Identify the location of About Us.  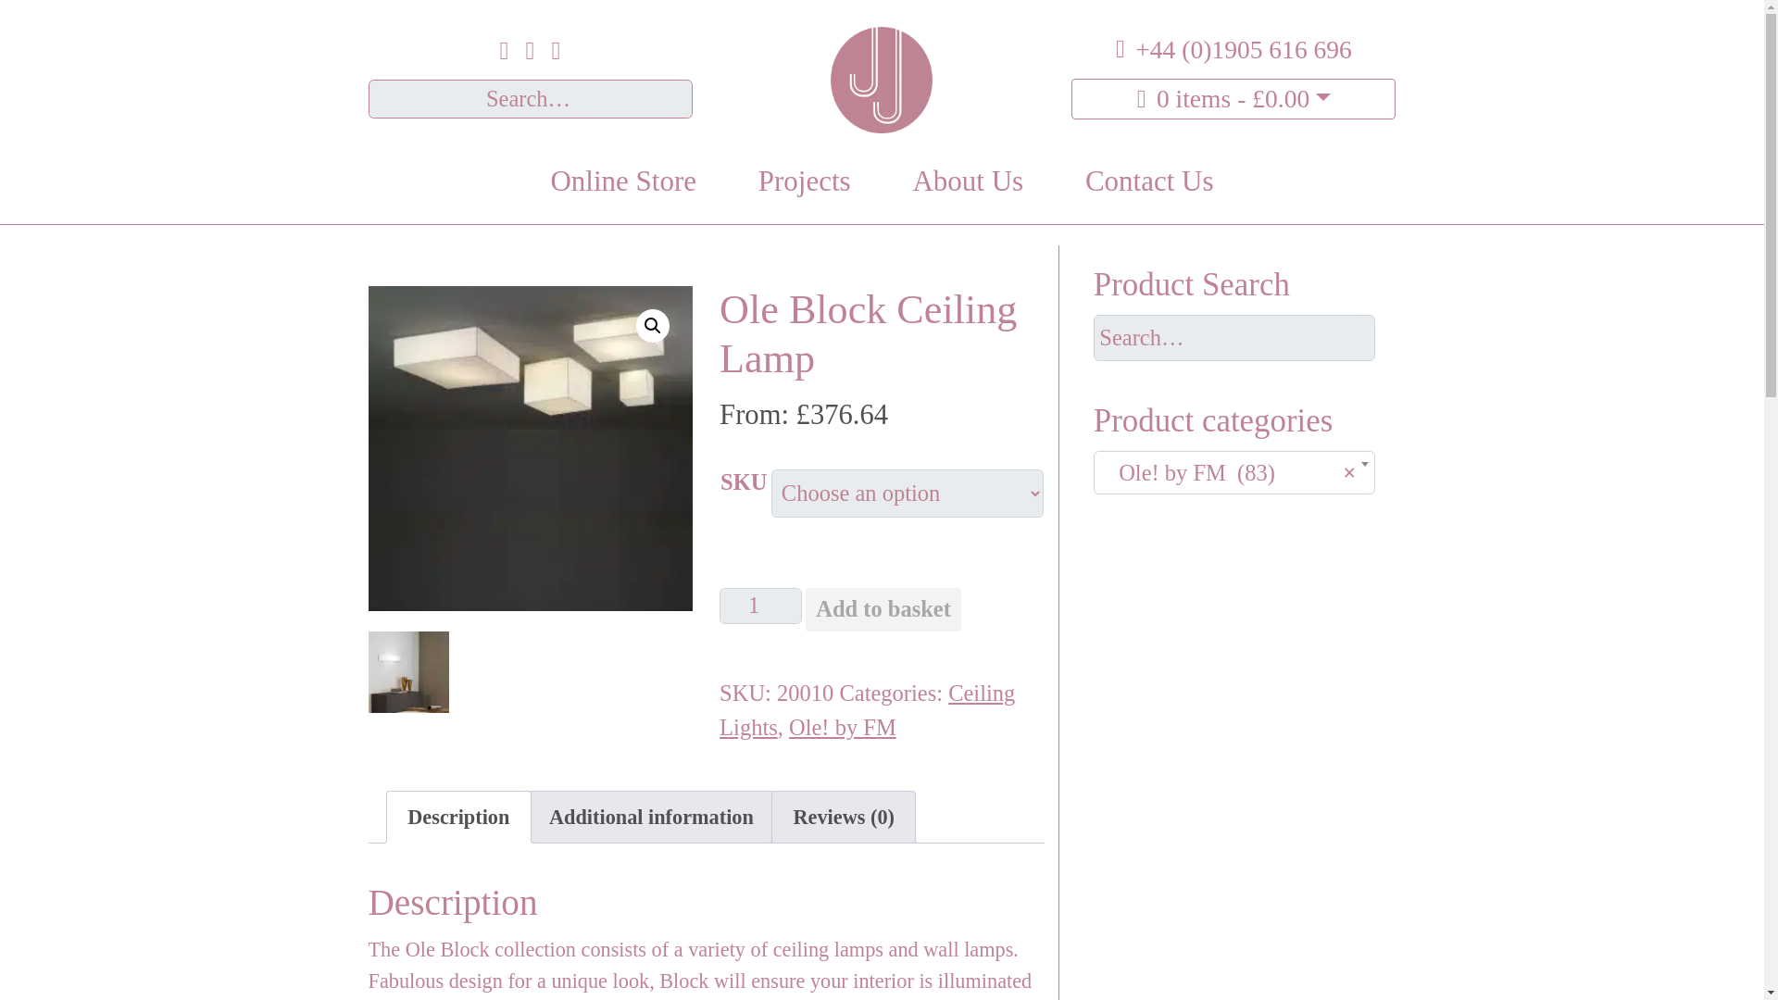
(967, 181).